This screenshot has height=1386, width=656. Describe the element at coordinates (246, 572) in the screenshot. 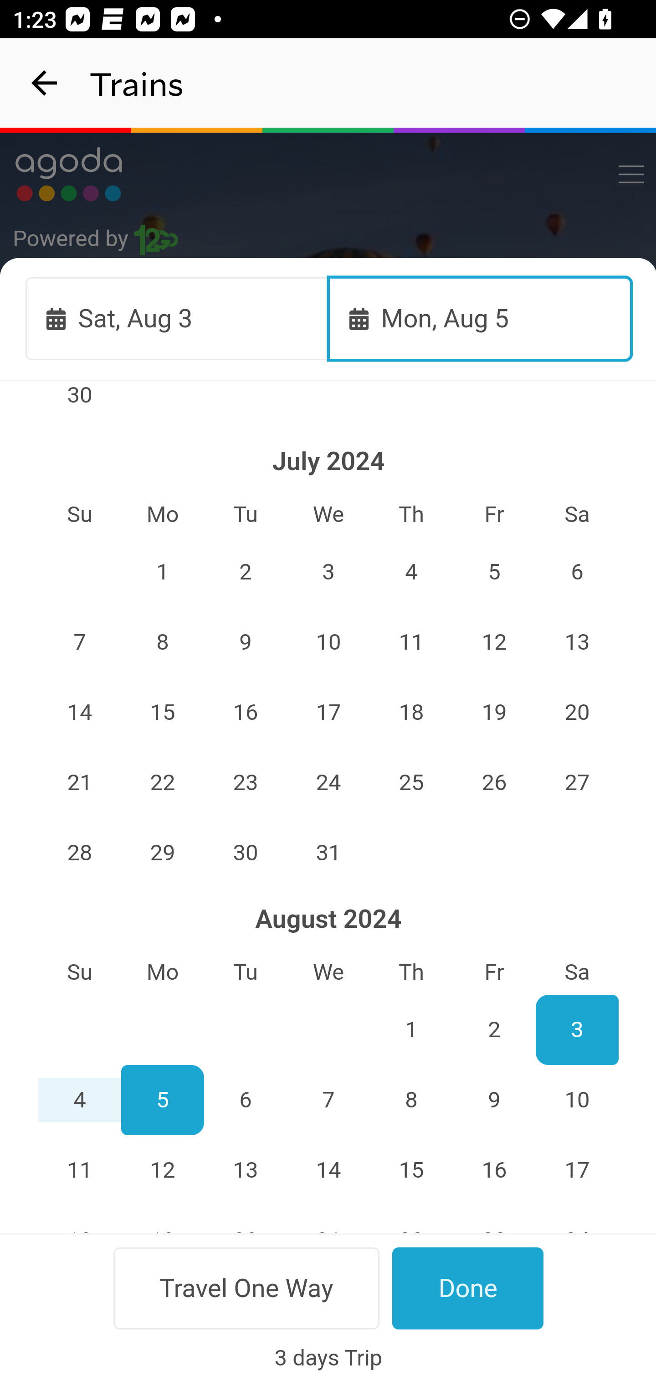

I see `2` at that location.